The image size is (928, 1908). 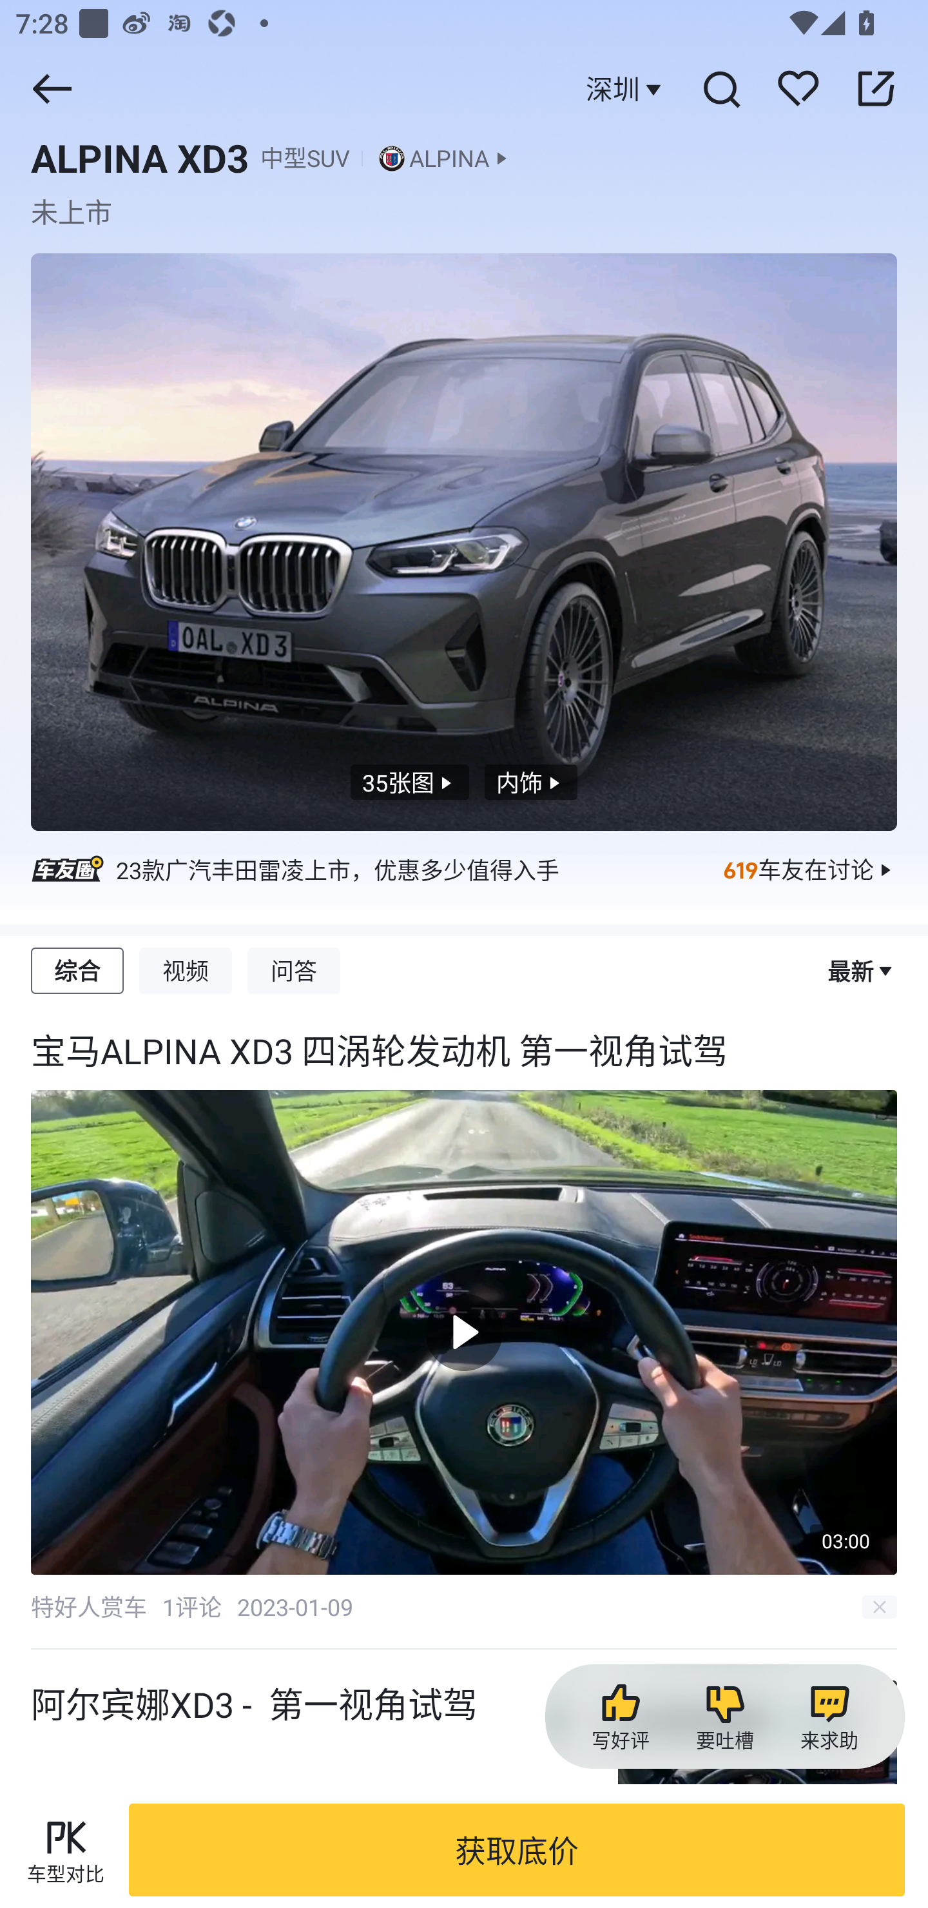 What do you see at coordinates (724, 1717) in the screenshot?
I see `要吐槽` at bounding box center [724, 1717].